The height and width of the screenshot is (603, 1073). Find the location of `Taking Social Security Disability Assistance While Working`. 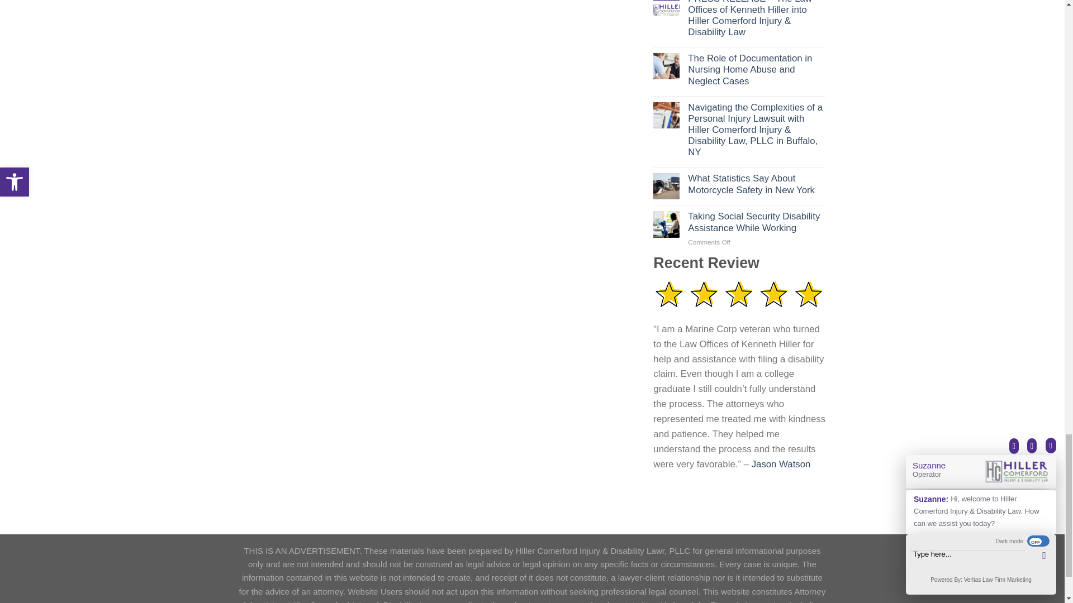

Taking Social Security Disability Assistance While Working is located at coordinates (756, 222).